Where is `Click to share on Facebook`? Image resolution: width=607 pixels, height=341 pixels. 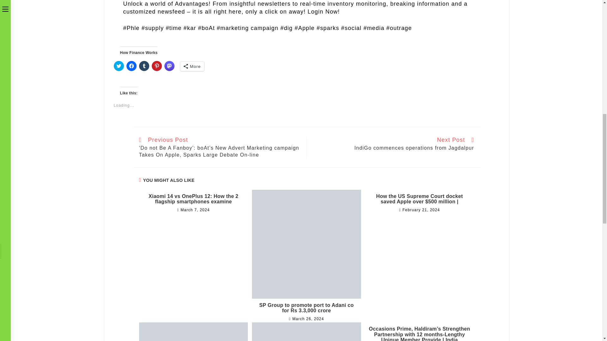 Click to share on Facebook is located at coordinates (132, 66).